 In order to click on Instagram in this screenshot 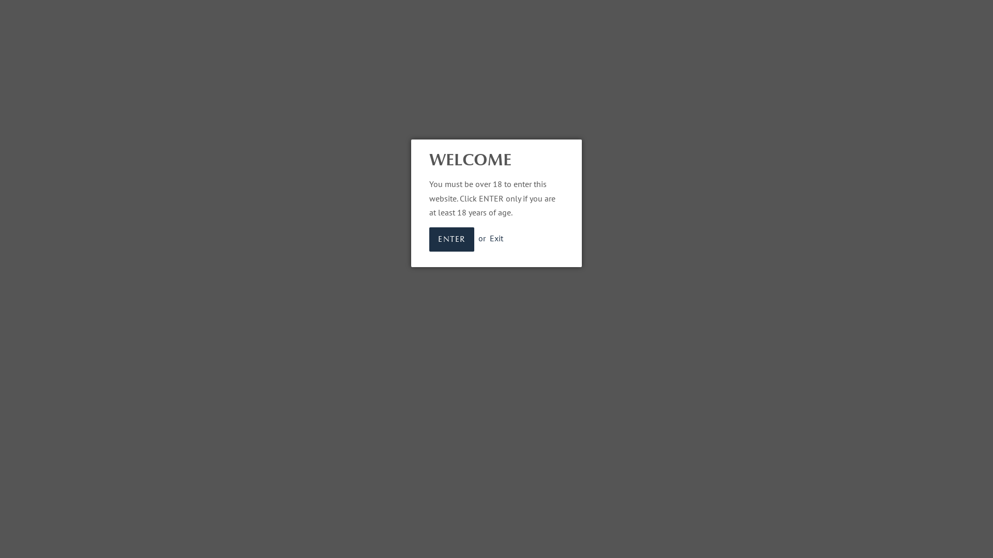, I will do `click(529, 241)`.